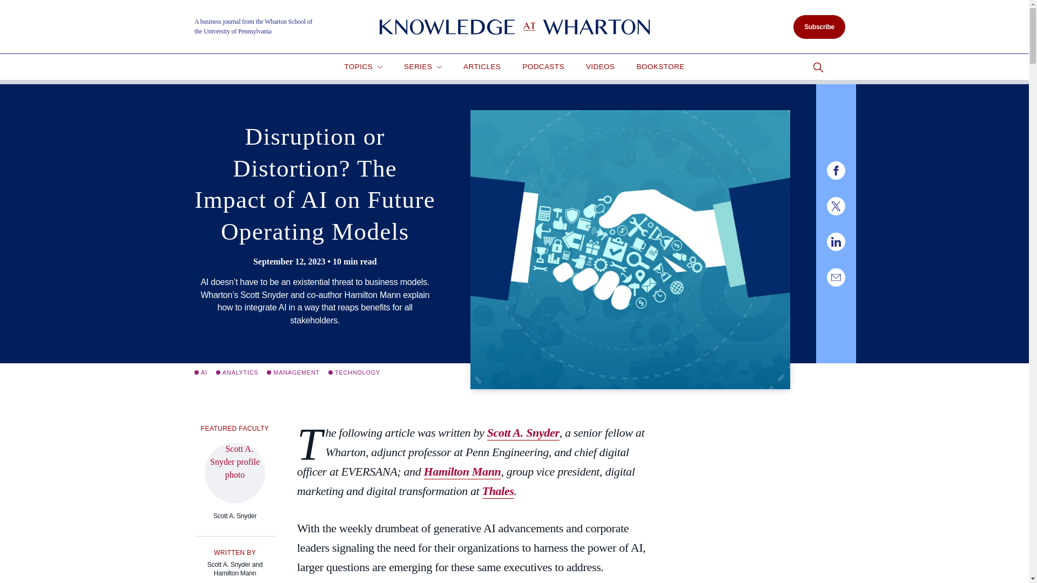 Image resolution: width=1037 pixels, height=583 pixels. I want to click on Share this page on LinkedIn, so click(836, 242).